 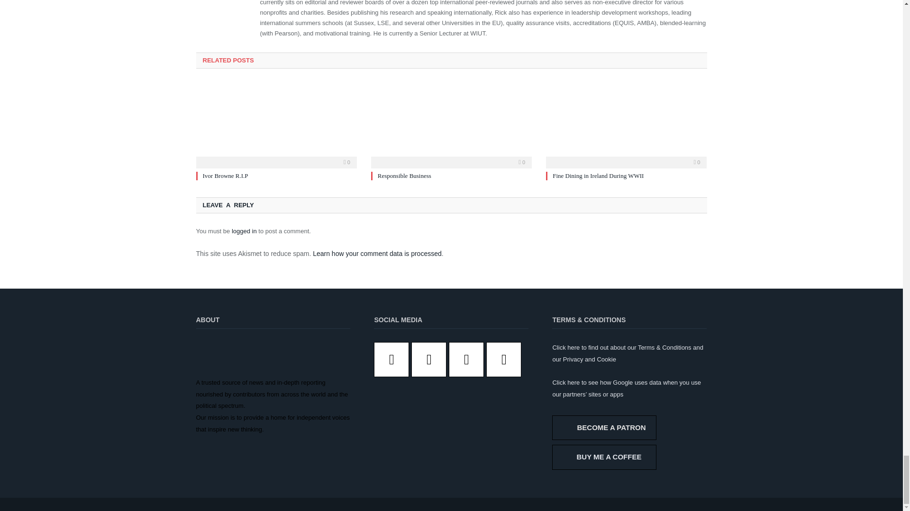 What do you see at coordinates (451, 124) in the screenshot?
I see `Responsible Business` at bounding box center [451, 124].